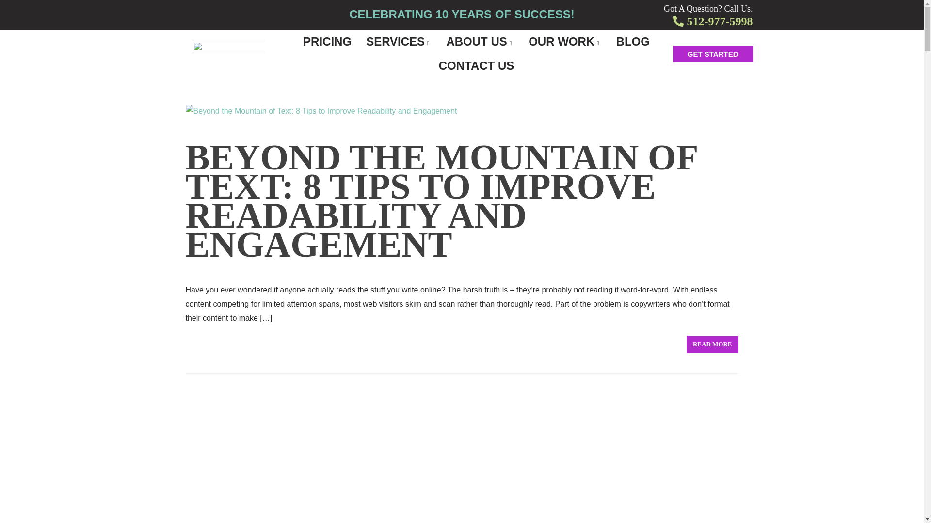 Image resolution: width=931 pixels, height=523 pixels. What do you see at coordinates (633, 42) in the screenshot?
I see `BLOG` at bounding box center [633, 42].